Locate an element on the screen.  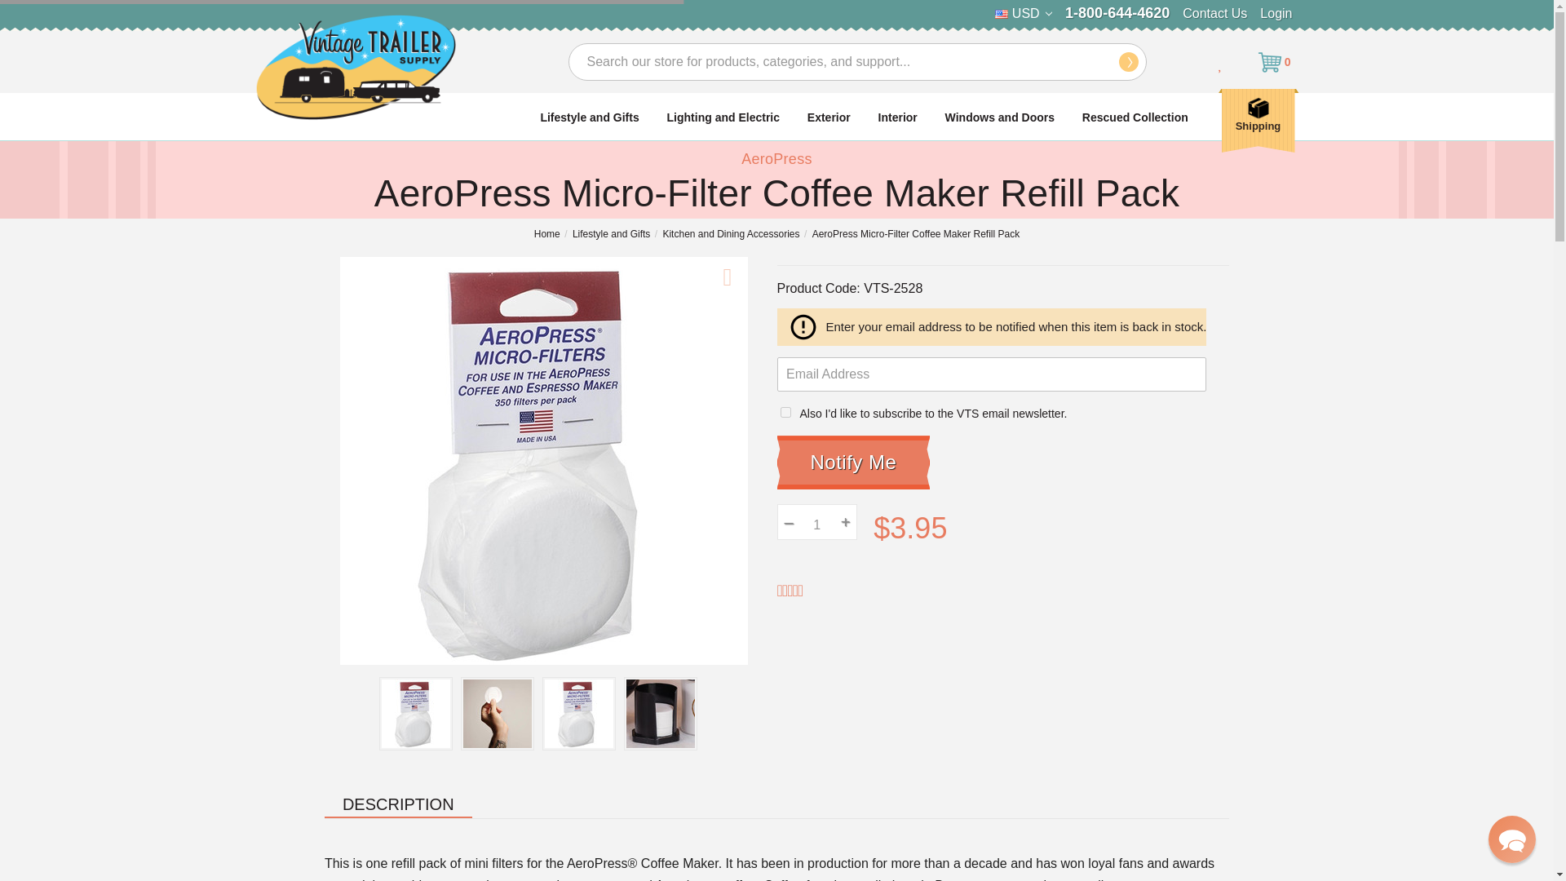
Notify Me is located at coordinates (853, 462).